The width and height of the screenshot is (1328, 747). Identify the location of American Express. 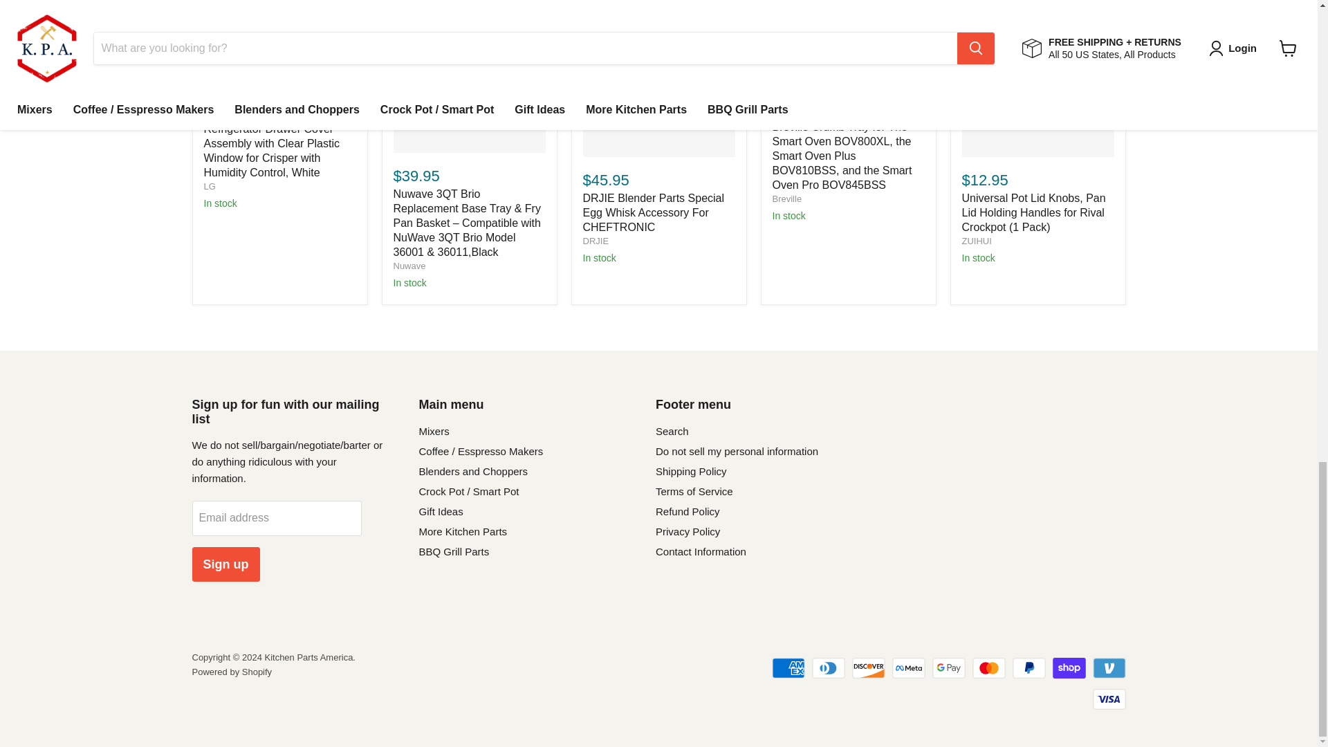
(788, 668).